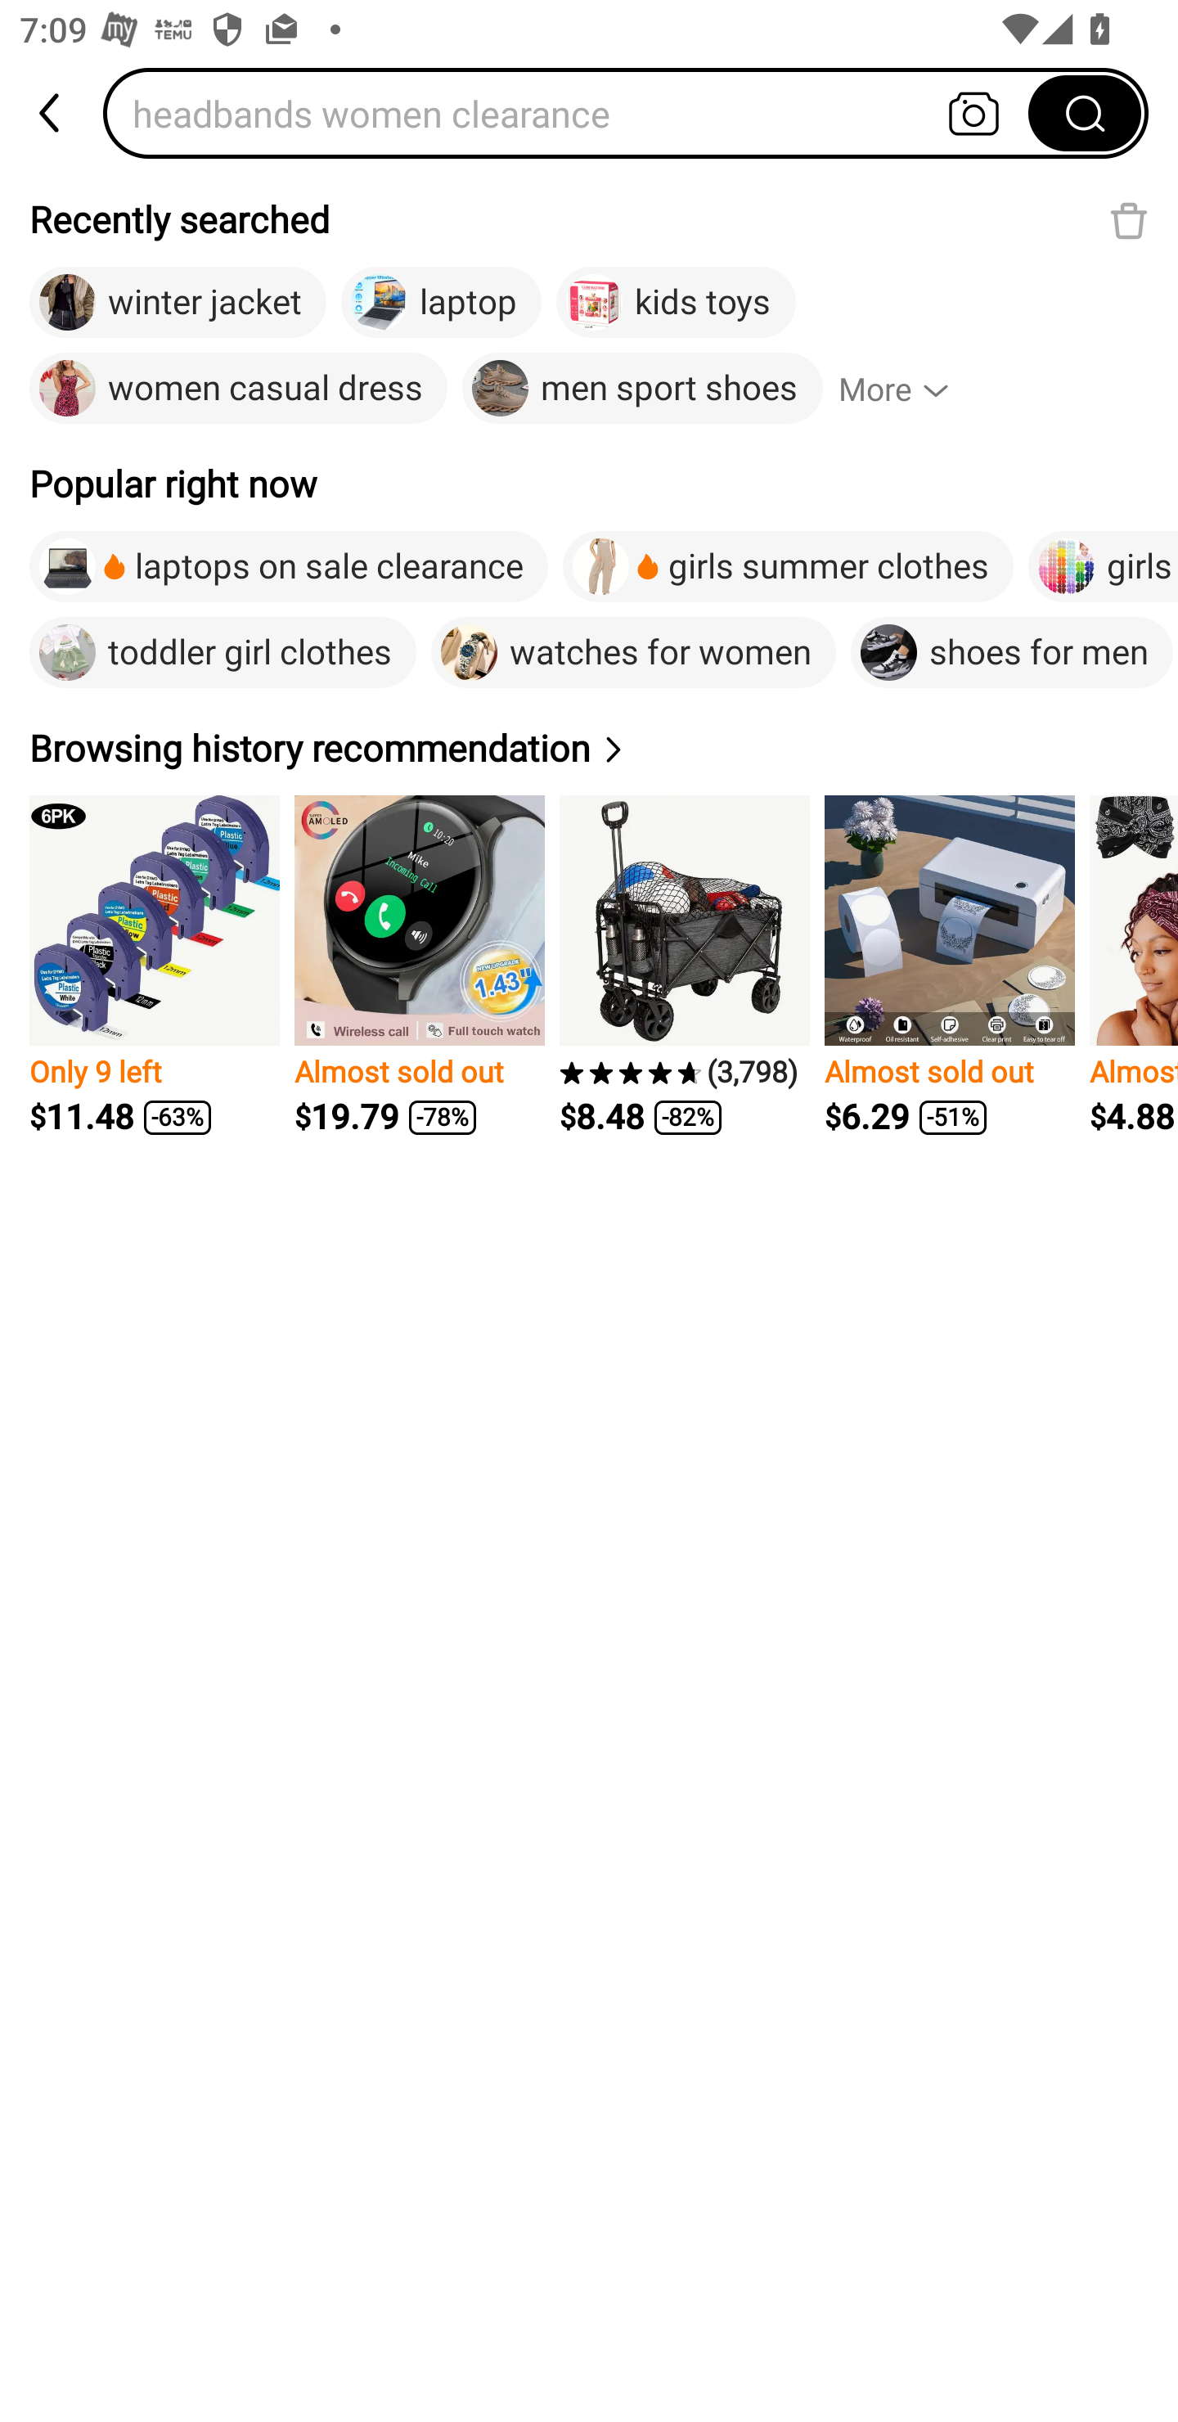 This screenshot has height=2422, width=1178. What do you see at coordinates (442, 303) in the screenshot?
I see `laptop` at bounding box center [442, 303].